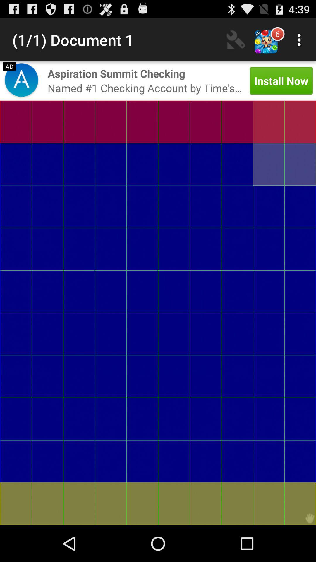 Image resolution: width=316 pixels, height=562 pixels. What do you see at coordinates (116, 73) in the screenshot?
I see `click icon next to the install now item` at bounding box center [116, 73].